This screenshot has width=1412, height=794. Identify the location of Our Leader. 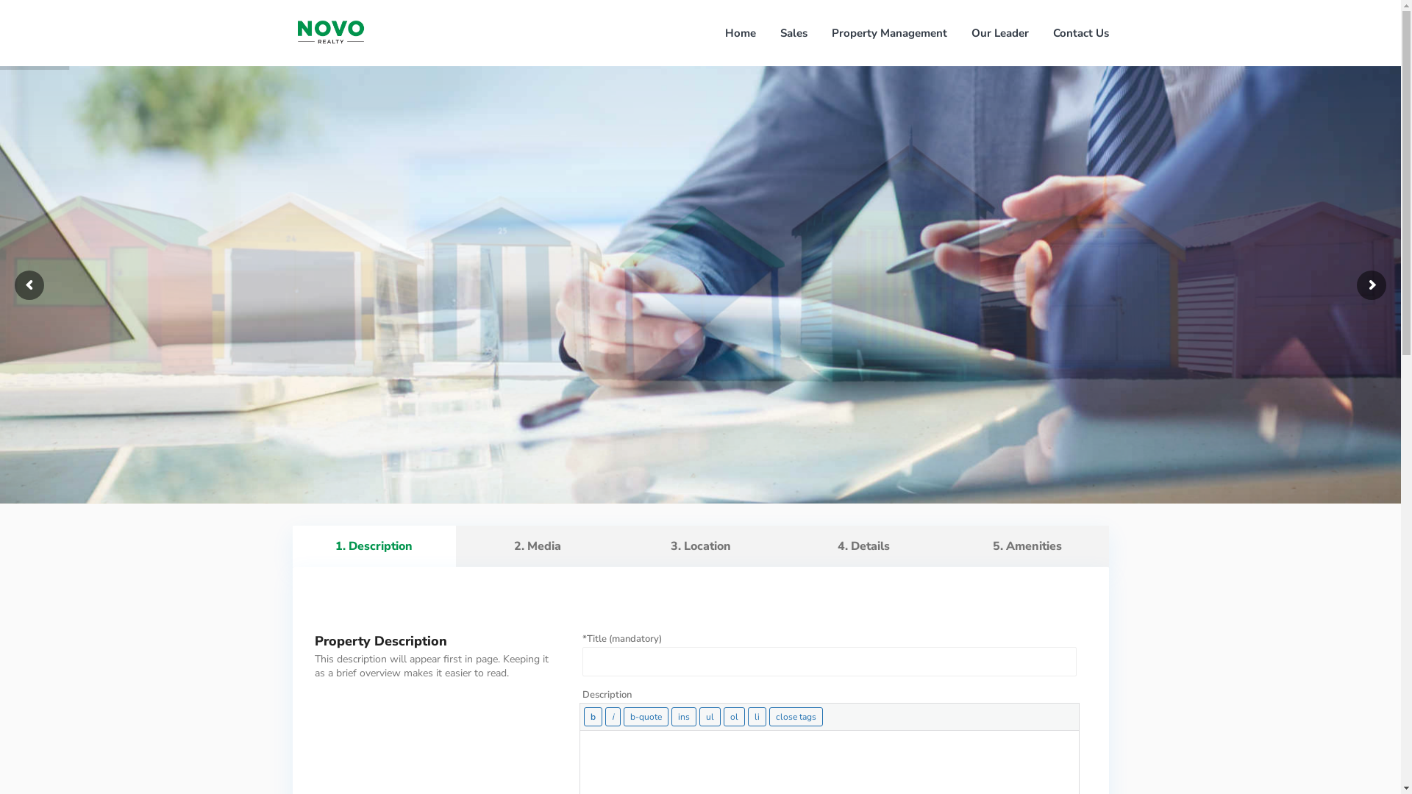
(1000, 33).